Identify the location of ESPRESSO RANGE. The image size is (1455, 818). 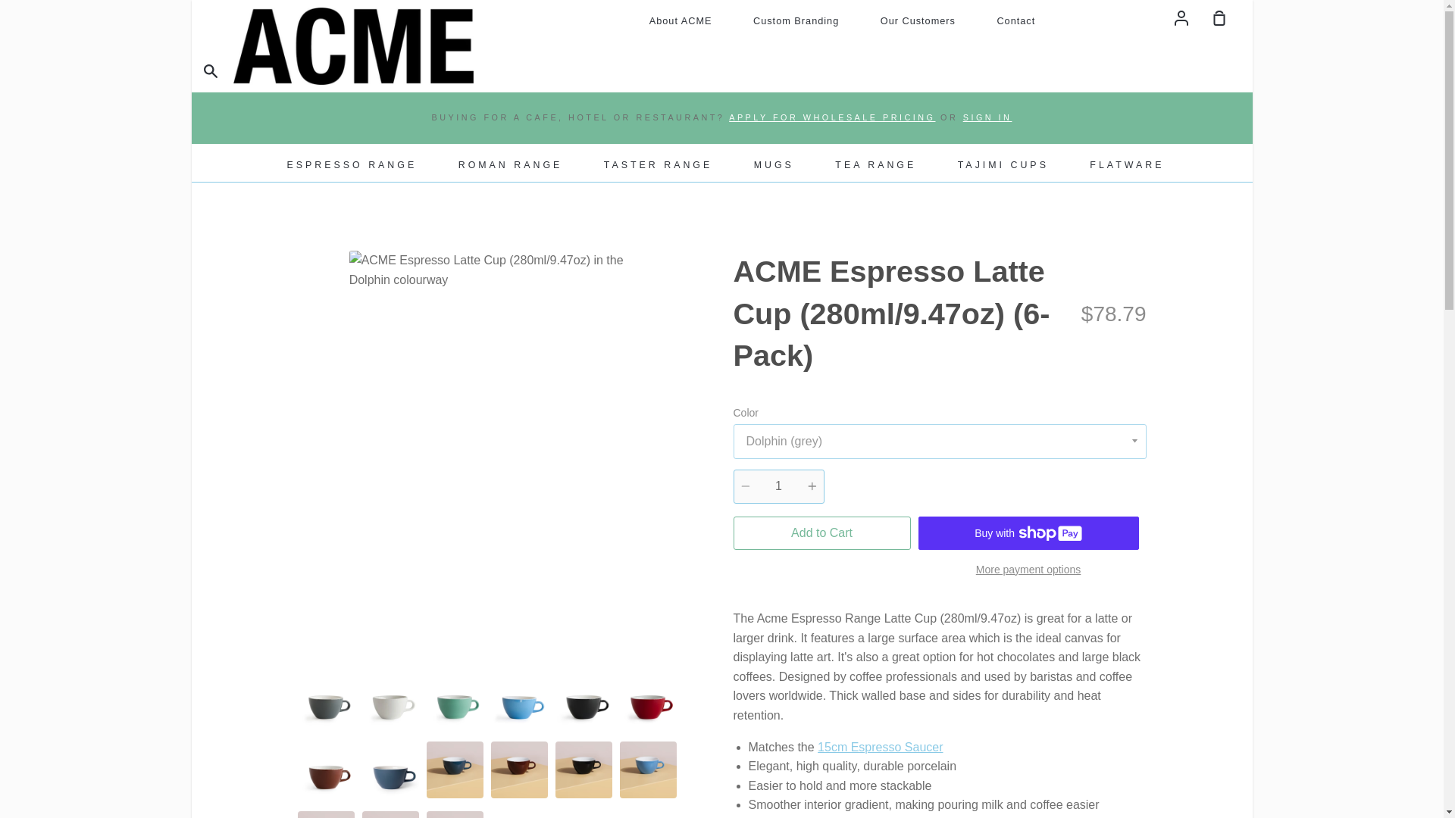
(352, 164).